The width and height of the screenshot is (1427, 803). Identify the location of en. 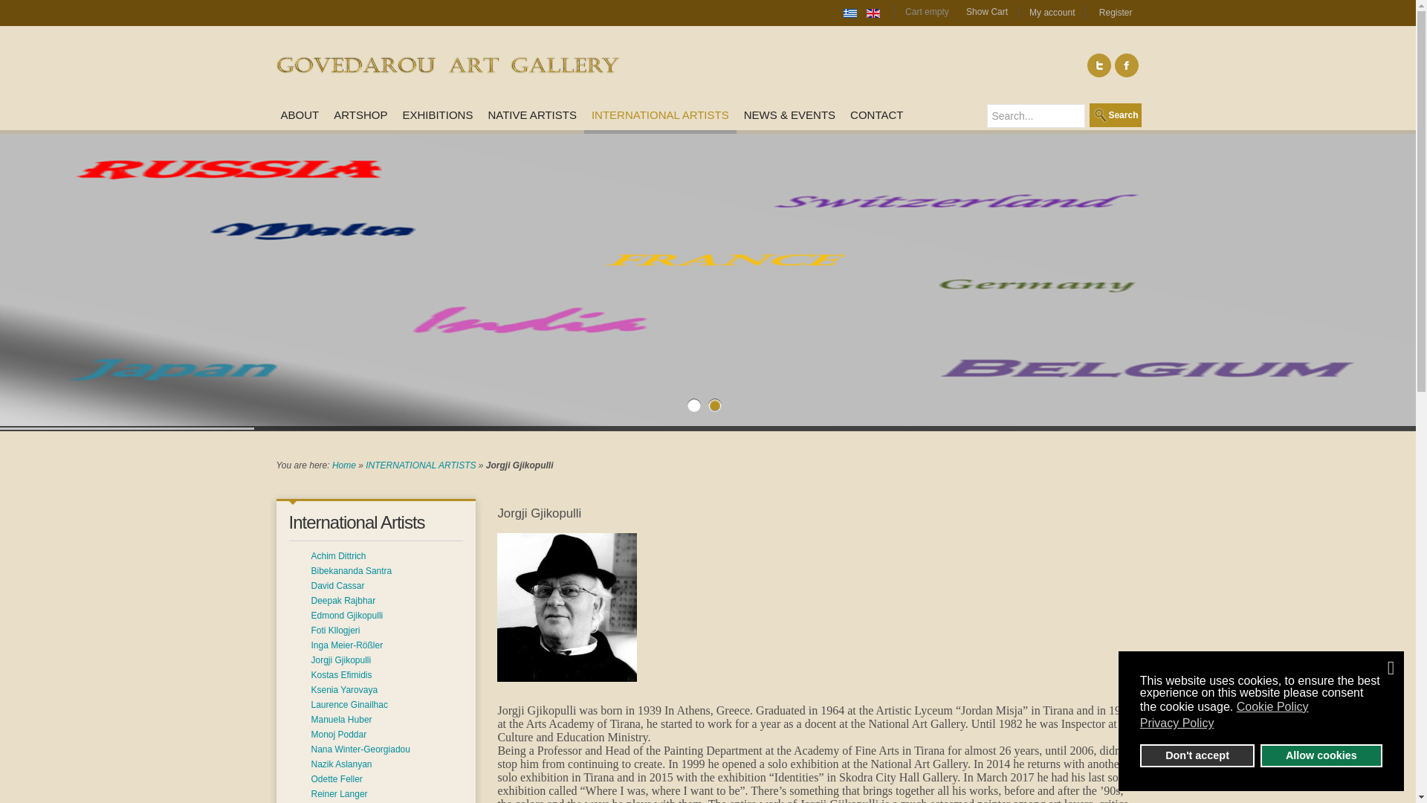
(873, 13).